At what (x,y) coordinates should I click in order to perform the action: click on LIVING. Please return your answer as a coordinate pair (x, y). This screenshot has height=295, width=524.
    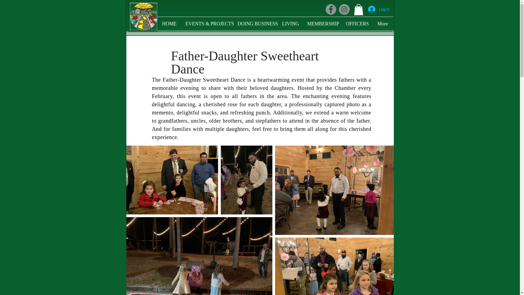
    Looking at the image, I should click on (290, 23).